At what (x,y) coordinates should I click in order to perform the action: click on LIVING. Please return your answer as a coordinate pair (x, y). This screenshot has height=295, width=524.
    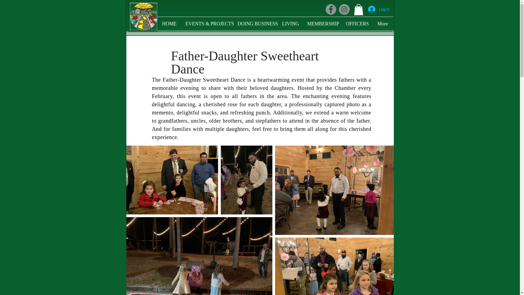
    Looking at the image, I should click on (290, 23).